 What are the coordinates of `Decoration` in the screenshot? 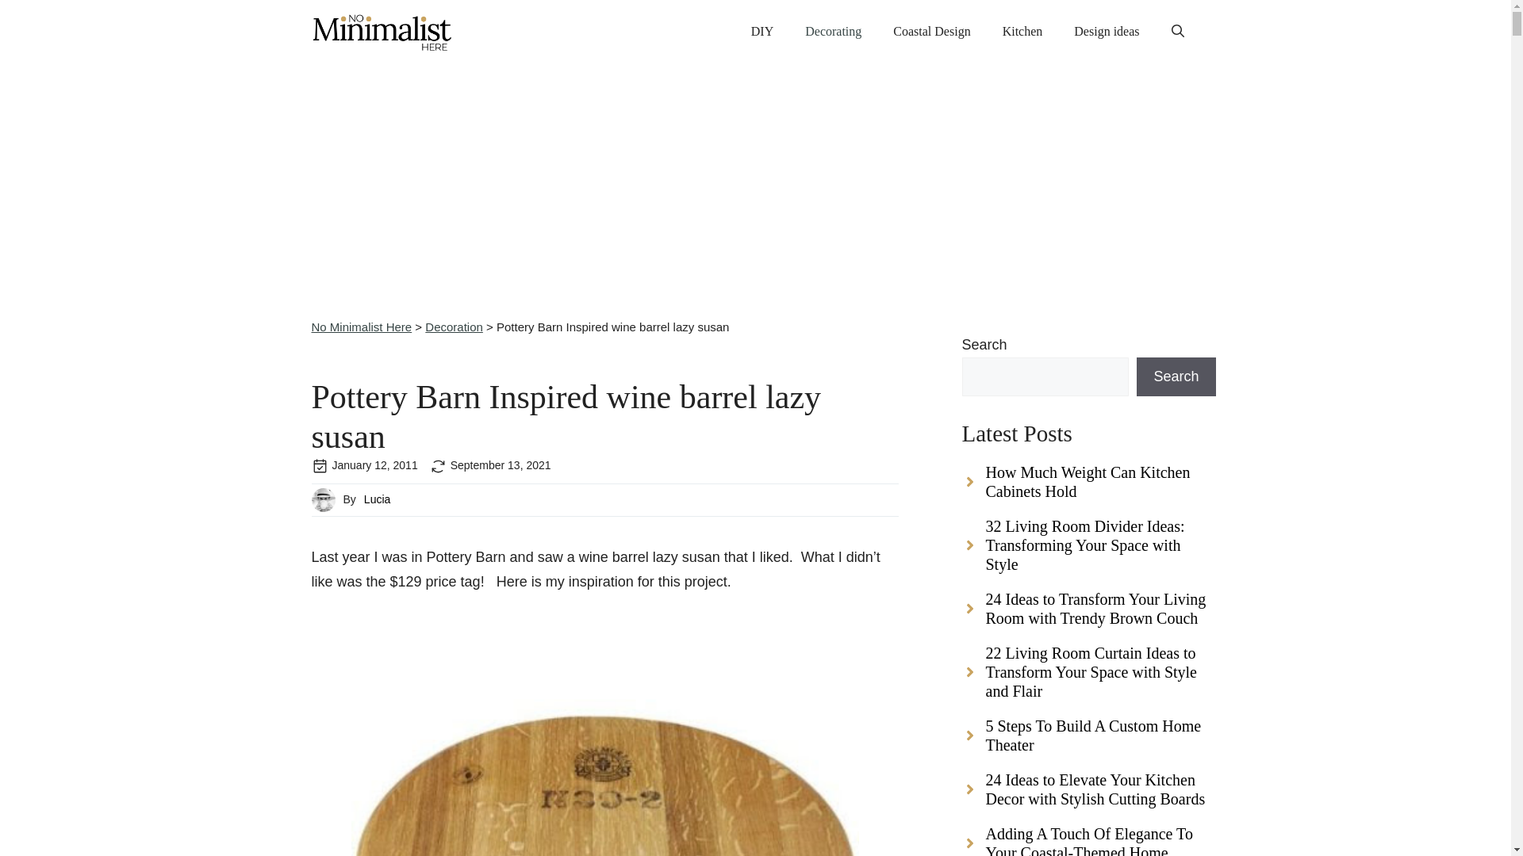 It's located at (454, 327).